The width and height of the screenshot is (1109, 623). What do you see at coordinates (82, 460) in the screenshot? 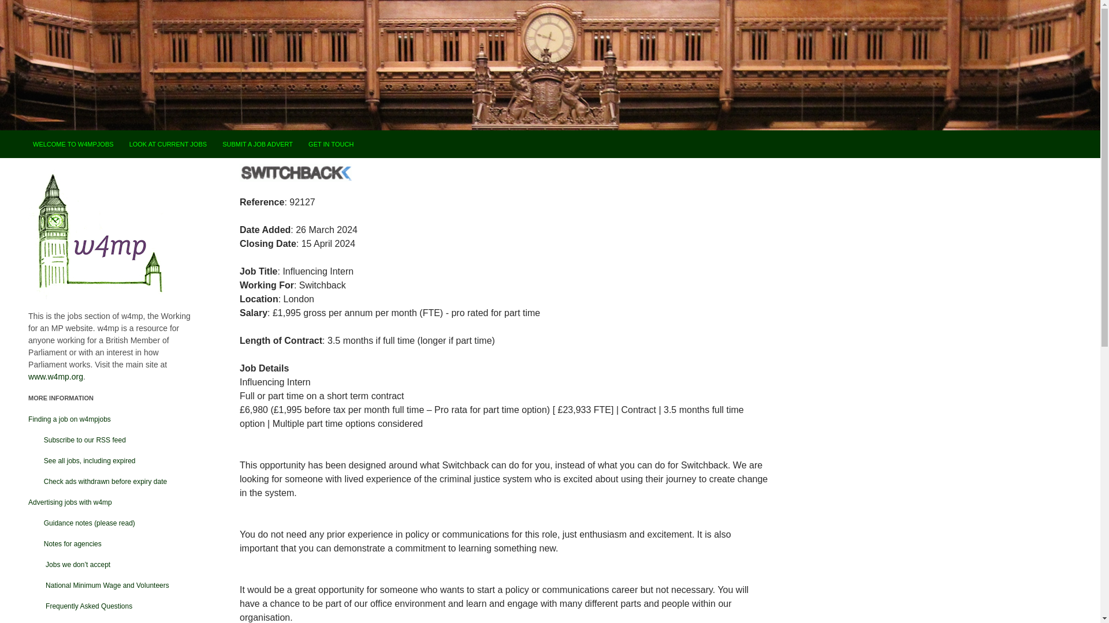
I see `        See all jobs, including expired` at bounding box center [82, 460].